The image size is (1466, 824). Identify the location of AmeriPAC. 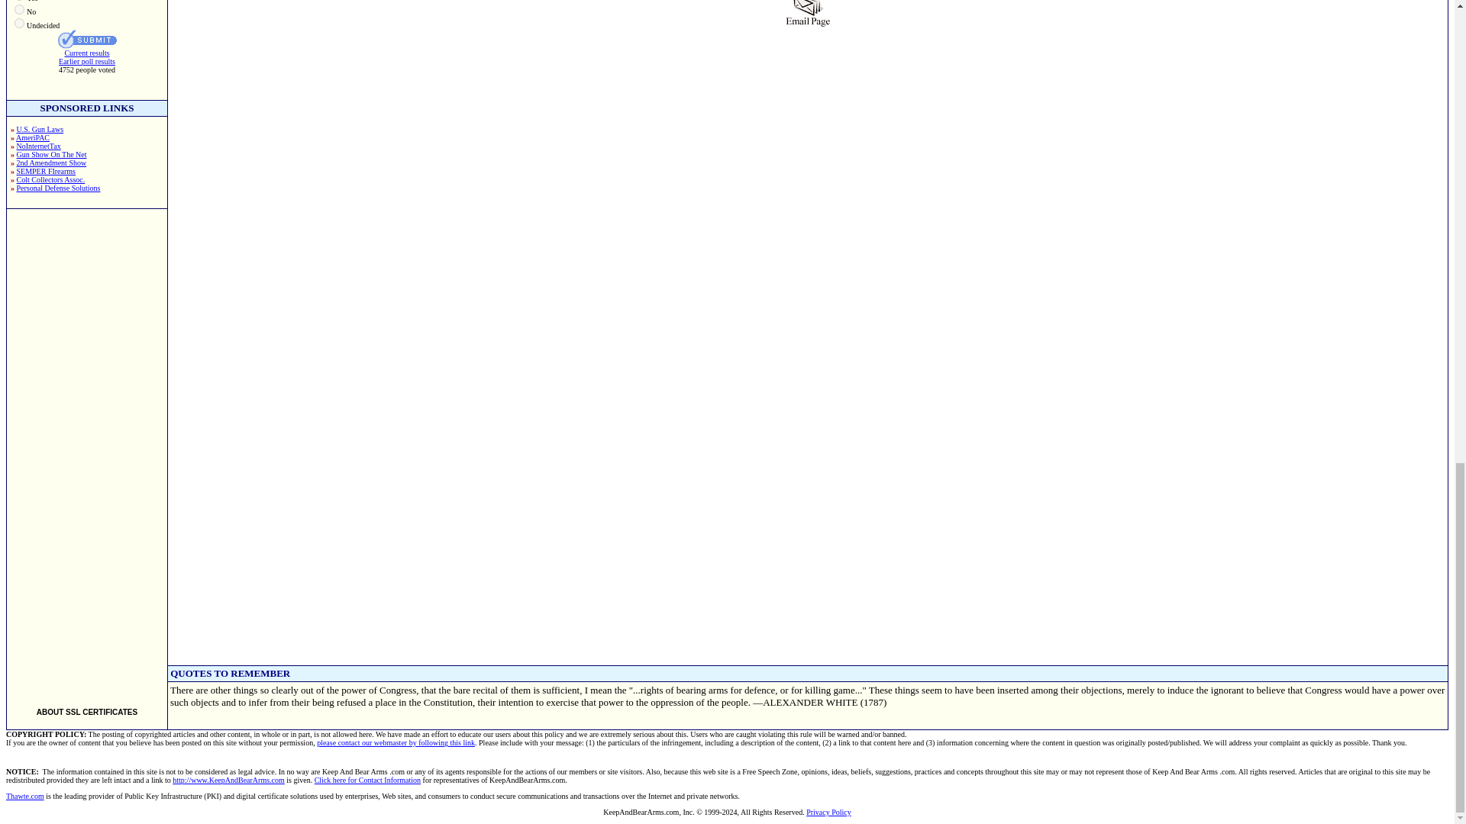
(33, 137).